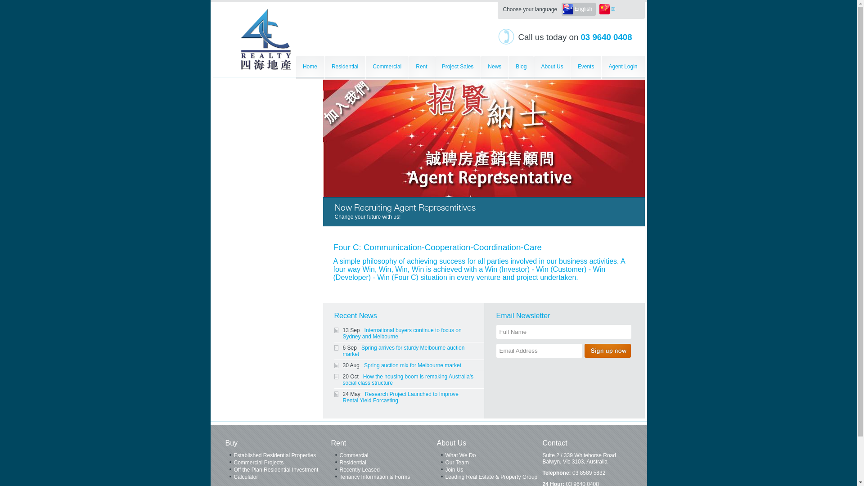 The width and height of the screenshot is (864, 486). I want to click on About Us, so click(552, 67).